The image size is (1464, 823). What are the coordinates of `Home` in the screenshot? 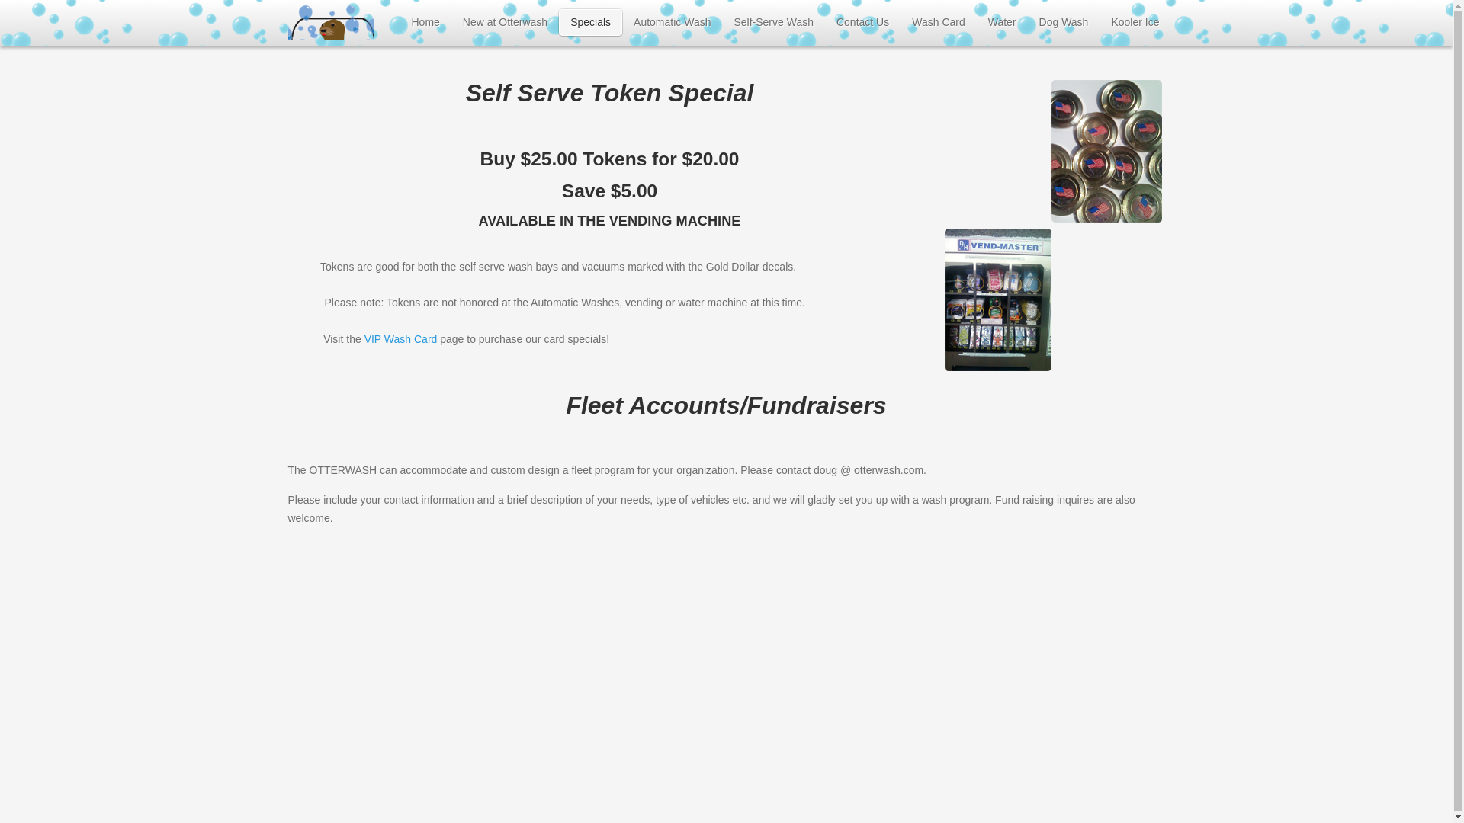 It's located at (425, 23).